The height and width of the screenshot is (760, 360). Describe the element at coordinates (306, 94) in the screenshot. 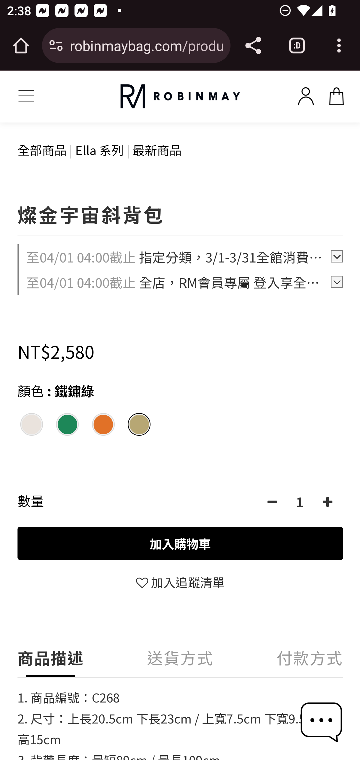

I see `x100` at that location.